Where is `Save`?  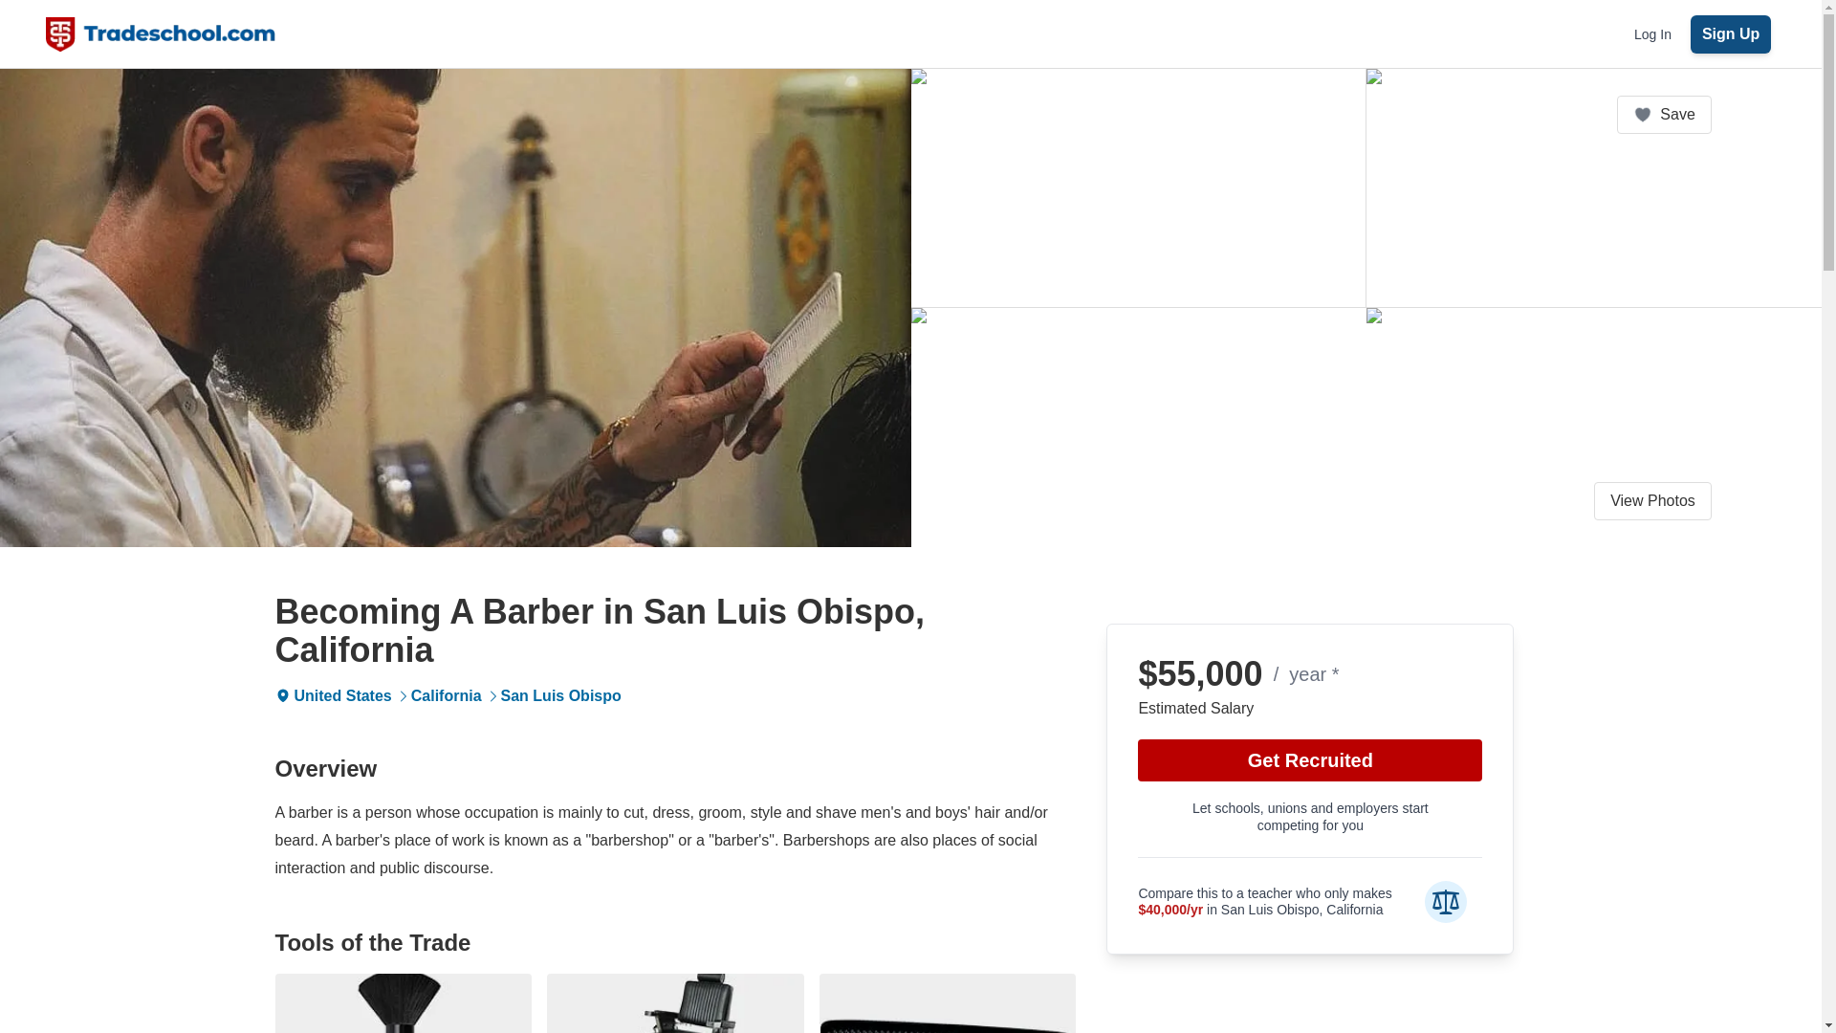 Save is located at coordinates (1664, 115).